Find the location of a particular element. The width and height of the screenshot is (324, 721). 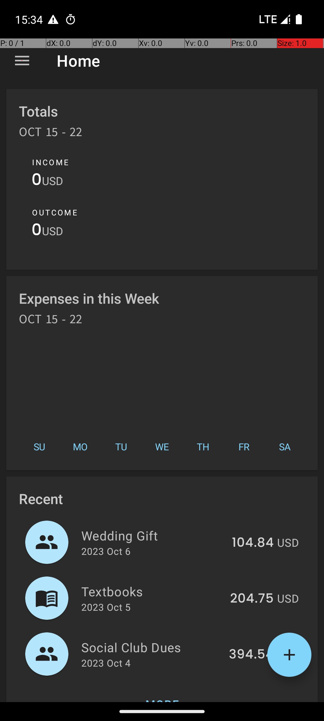

104.84 is located at coordinates (253, 543).